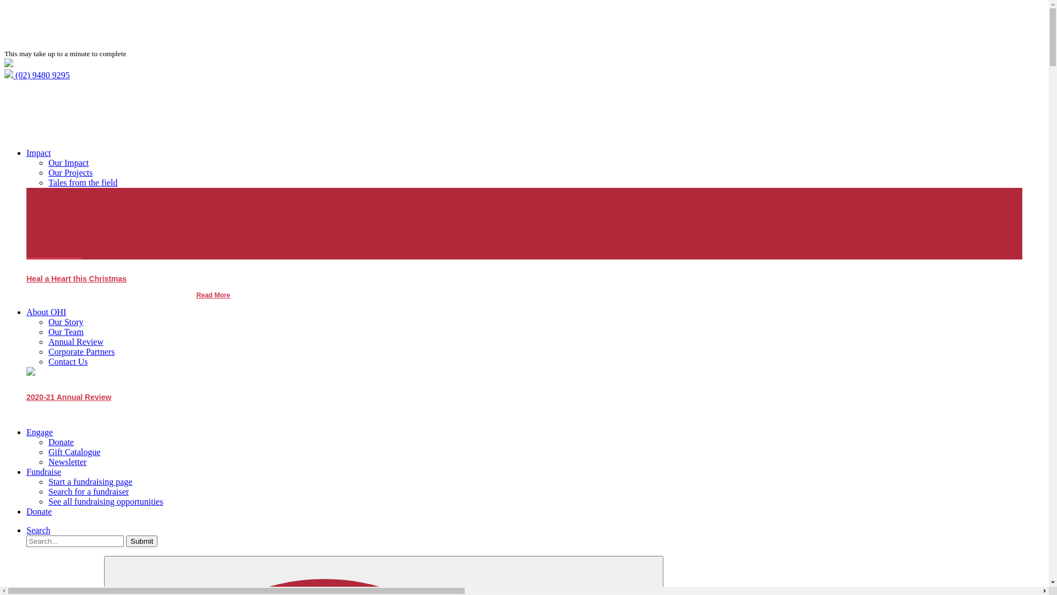 This screenshot has width=1057, height=595. I want to click on 2020-21 Annual Review, so click(69, 400).